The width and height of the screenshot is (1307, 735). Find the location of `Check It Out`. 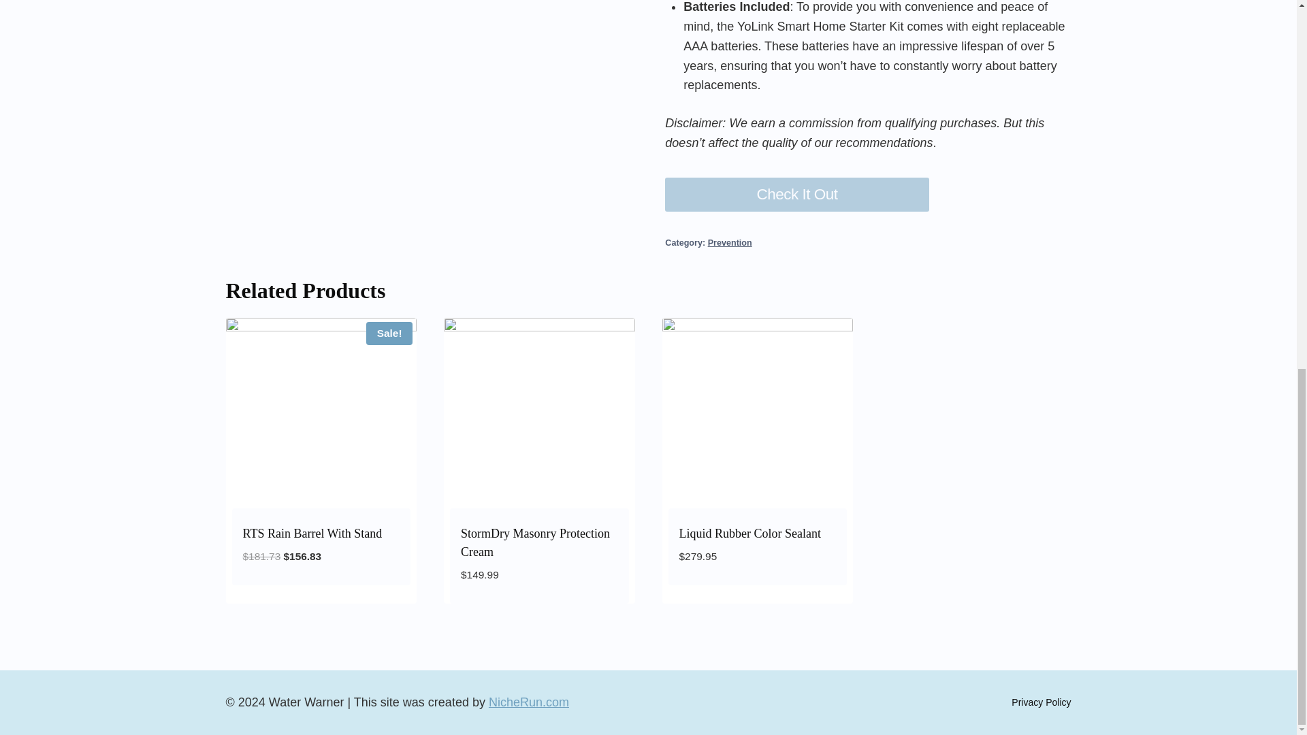

Check It Out is located at coordinates (797, 195).